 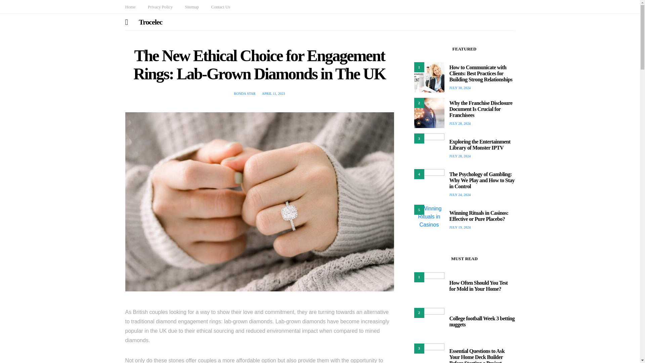 What do you see at coordinates (273, 93) in the screenshot?
I see `APRIL 11, 2023` at bounding box center [273, 93].